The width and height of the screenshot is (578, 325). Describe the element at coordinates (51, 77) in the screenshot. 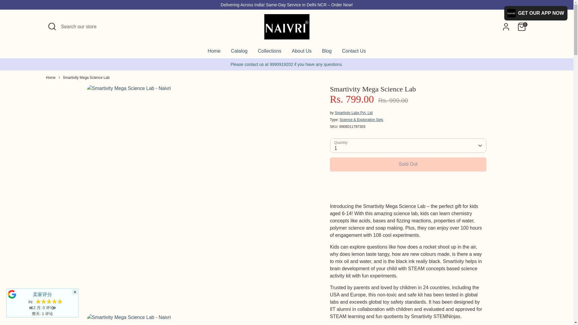

I see `Home` at that location.